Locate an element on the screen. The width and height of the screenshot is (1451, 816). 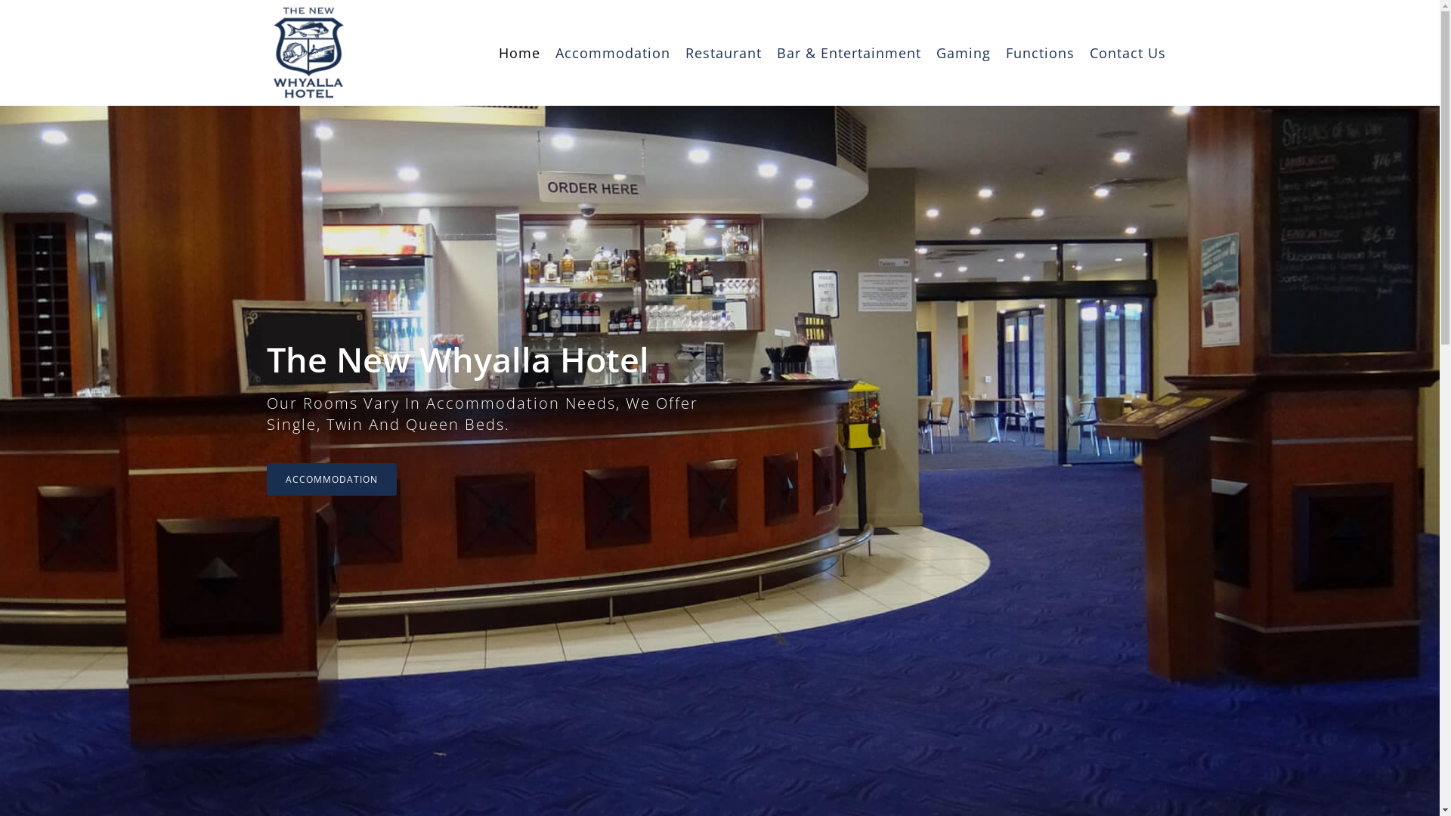
Hotel Richmond is located at coordinates (804, 796).